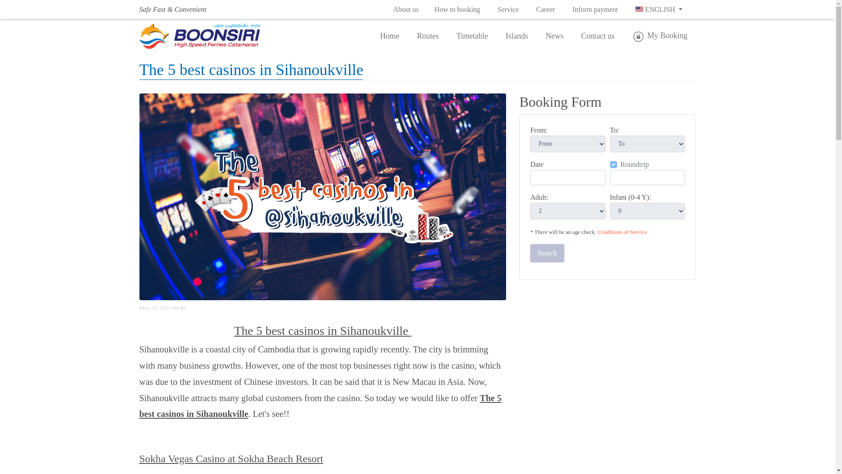 The width and height of the screenshot is (842, 474). What do you see at coordinates (457, 10) in the screenshot?
I see `How to booking` at bounding box center [457, 10].